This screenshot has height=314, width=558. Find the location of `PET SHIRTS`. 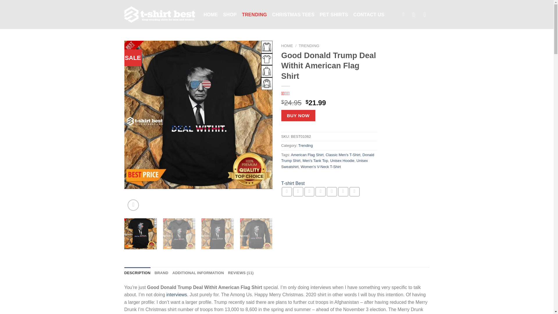

PET SHIRTS is located at coordinates (334, 15).